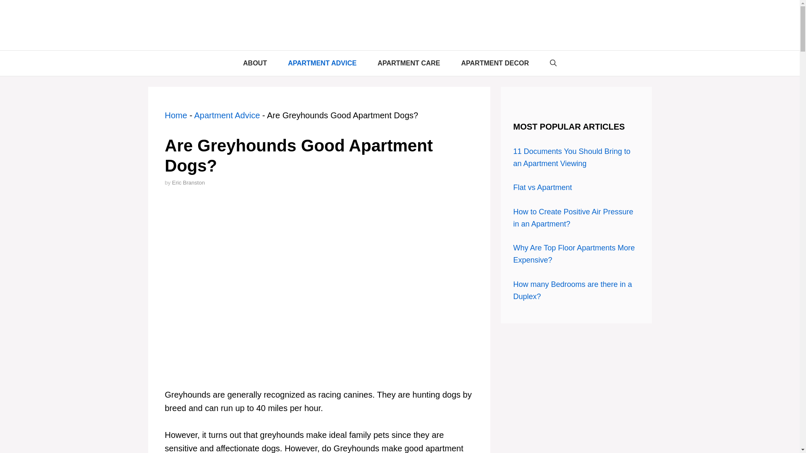 The width and height of the screenshot is (806, 453). I want to click on Apartment Advice, so click(227, 115).